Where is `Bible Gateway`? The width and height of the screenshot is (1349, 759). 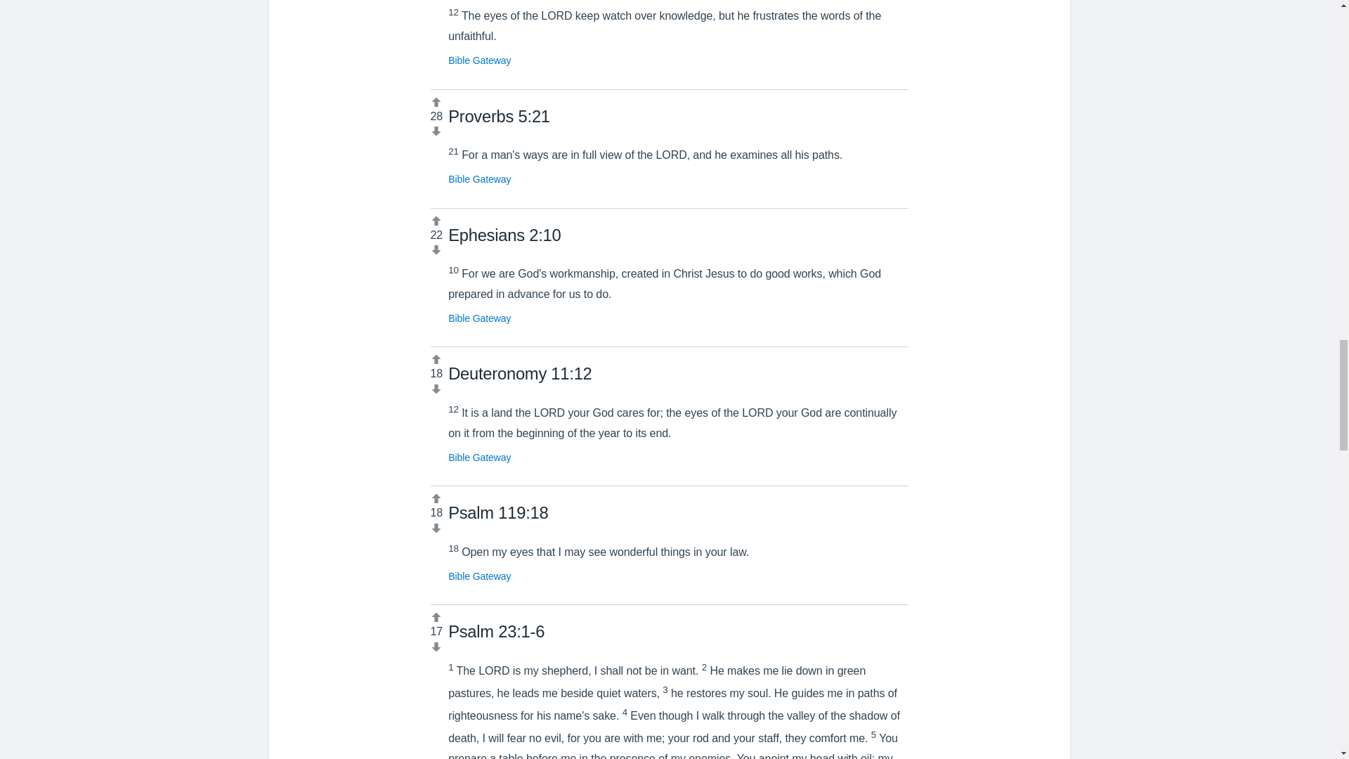 Bible Gateway is located at coordinates (479, 179).